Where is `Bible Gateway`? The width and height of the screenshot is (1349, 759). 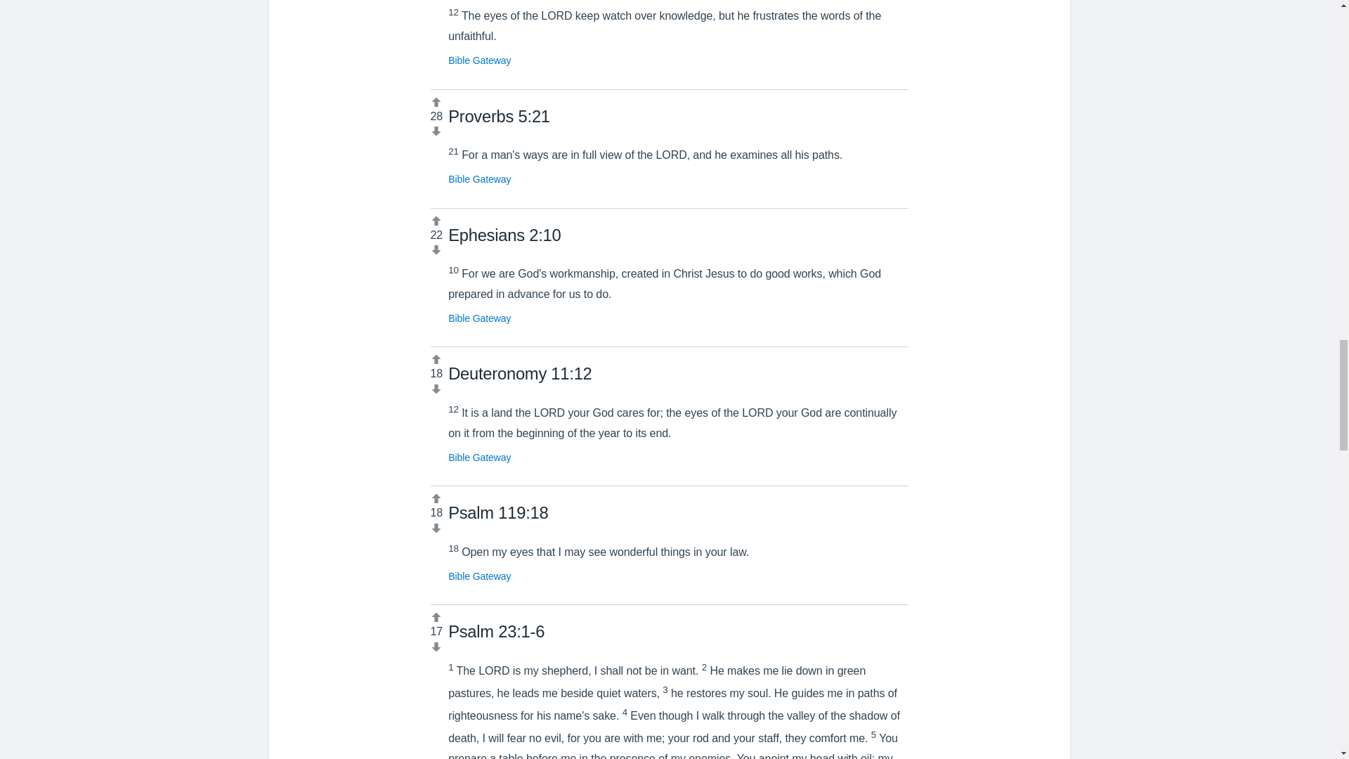 Bible Gateway is located at coordinates (479, 179).